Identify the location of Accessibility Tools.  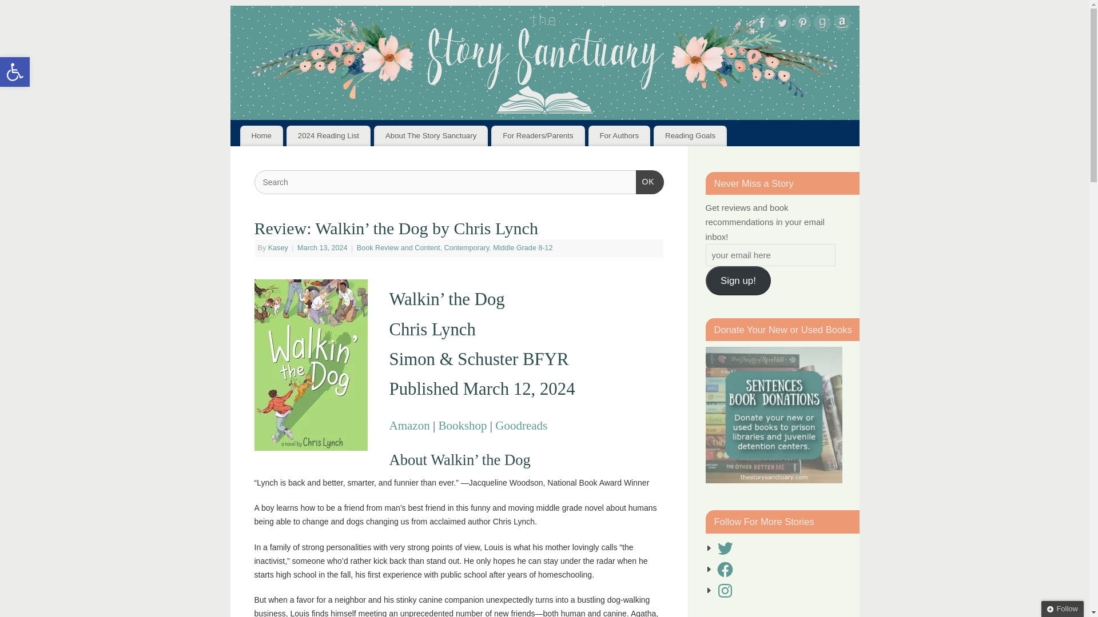
(15, 72).